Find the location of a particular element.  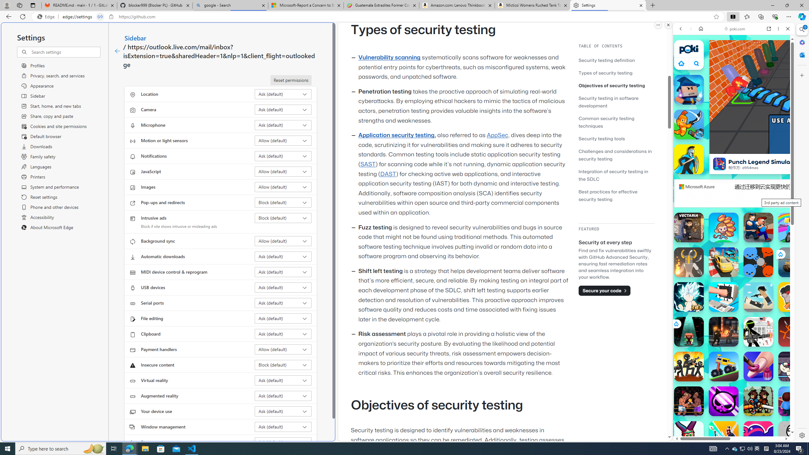

Car Games is located at coordinates (734, 149).